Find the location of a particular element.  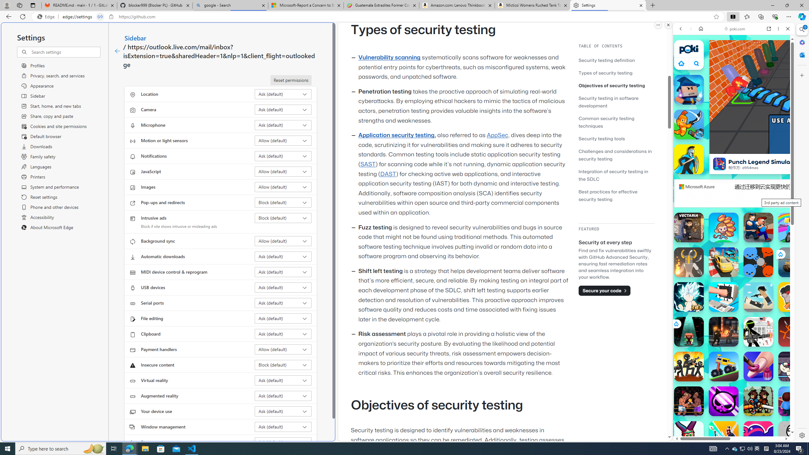

Car Games is located at coordinates (734, 149).